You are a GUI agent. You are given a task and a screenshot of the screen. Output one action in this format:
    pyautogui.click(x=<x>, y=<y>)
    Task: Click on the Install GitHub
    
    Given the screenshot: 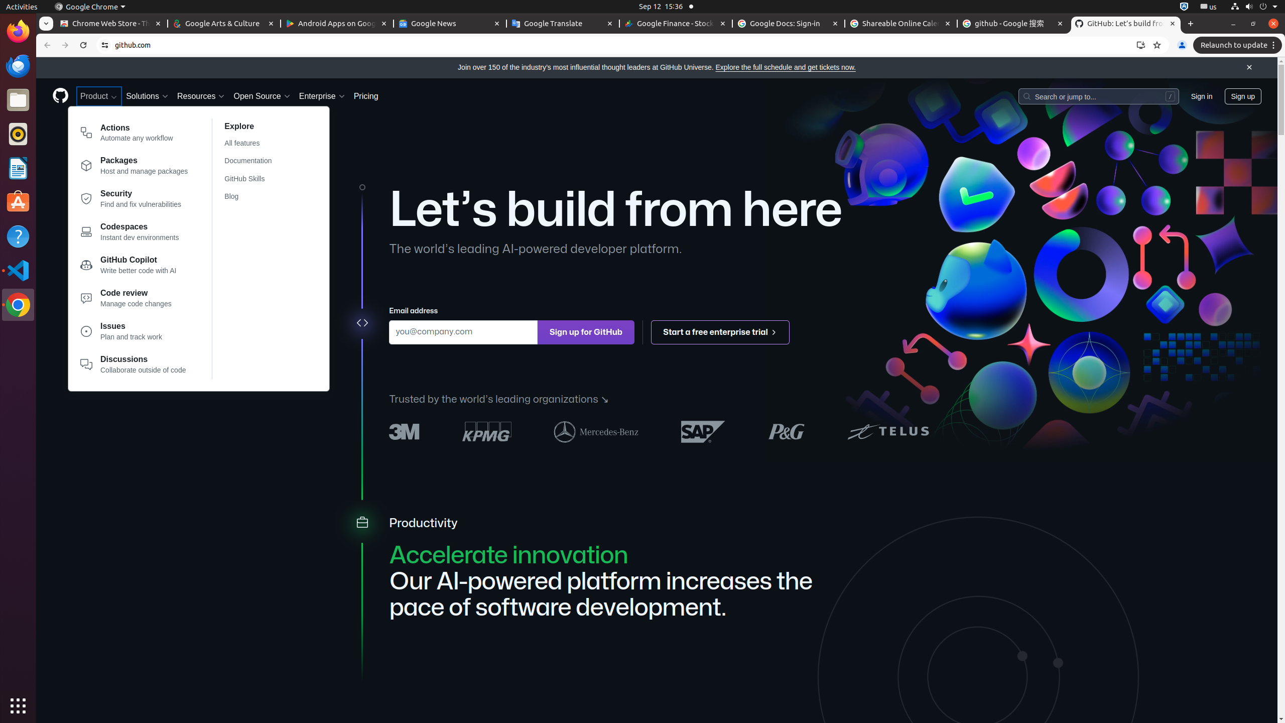 What is the action you would take?
    pyautogui.click(x=1141, y=45)
    